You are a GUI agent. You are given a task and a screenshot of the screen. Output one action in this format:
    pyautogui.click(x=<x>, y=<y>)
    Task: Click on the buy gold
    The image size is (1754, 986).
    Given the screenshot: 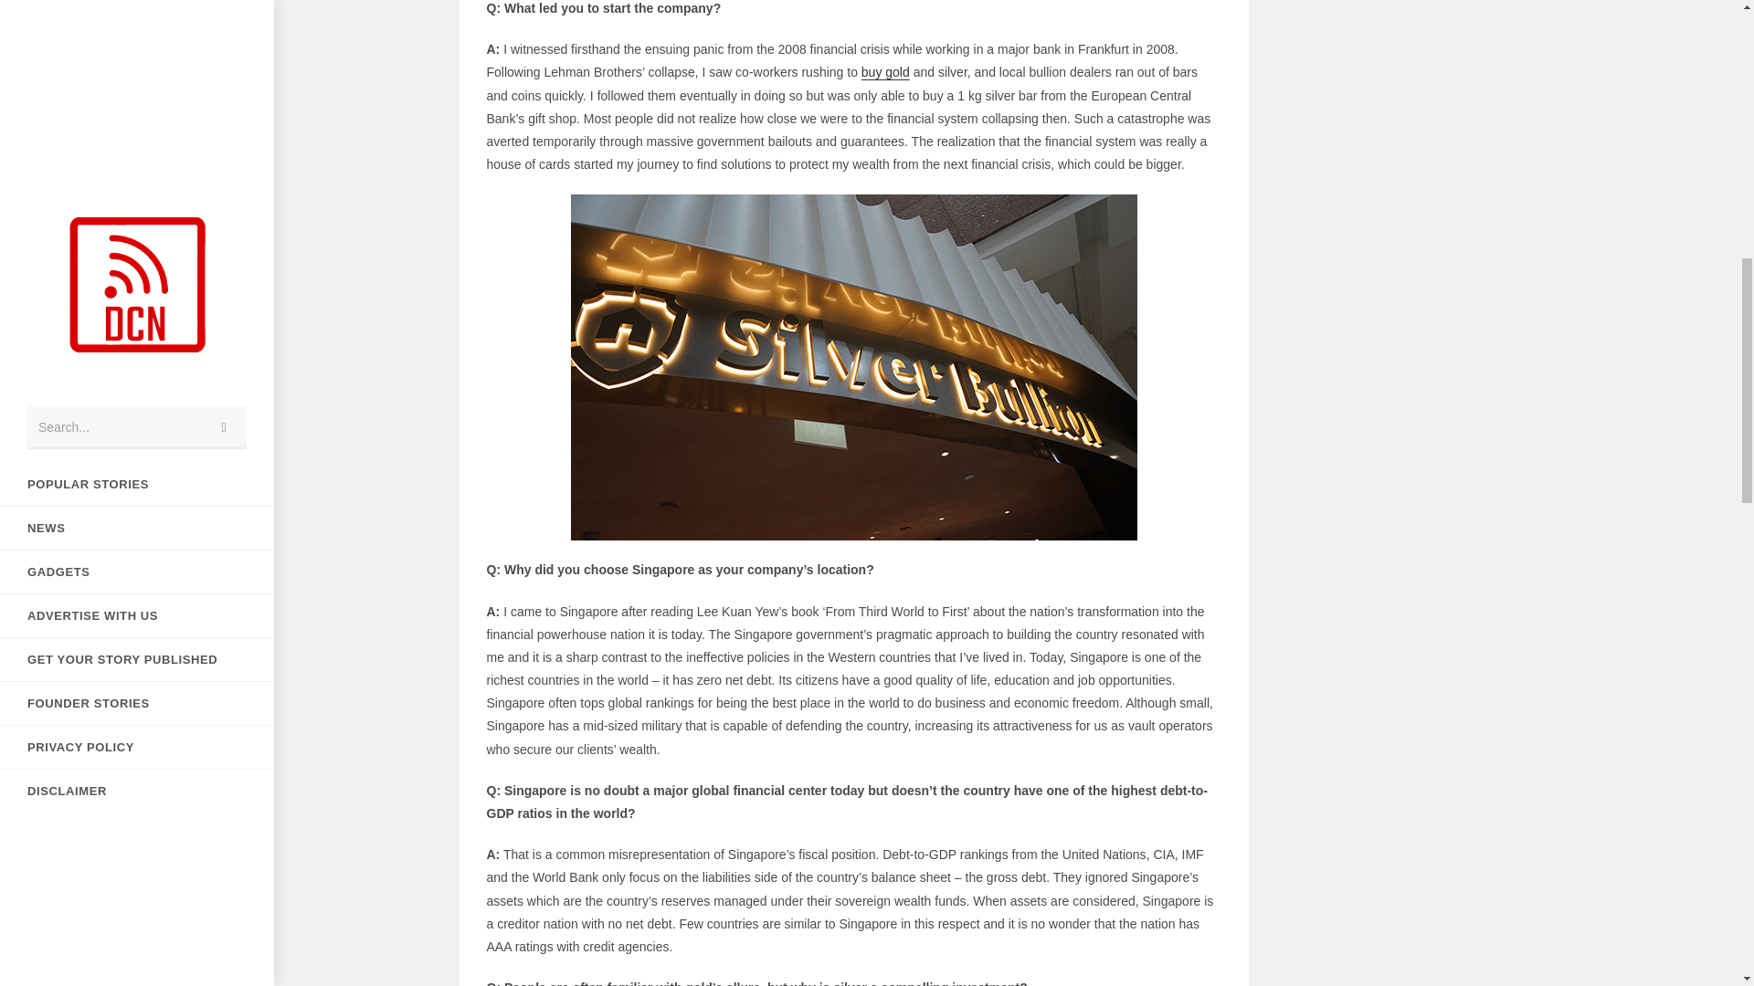 What is the action you would take?
    pyautogui.click(x=885, y=72)
    